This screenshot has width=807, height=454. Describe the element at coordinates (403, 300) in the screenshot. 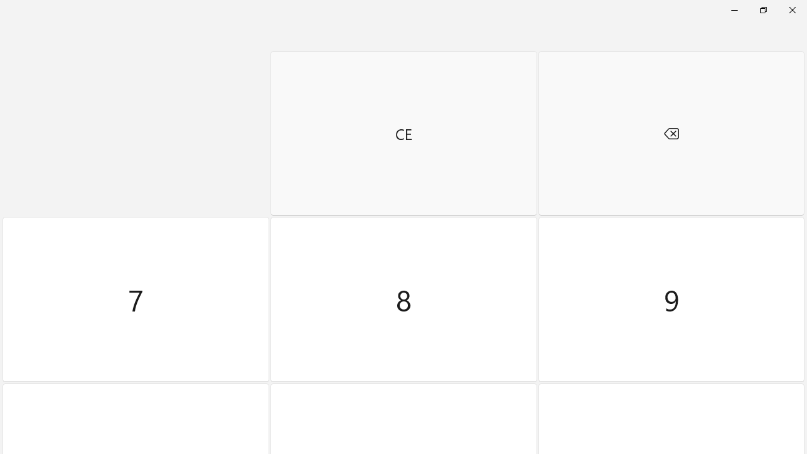

I see `Eight` at that location.